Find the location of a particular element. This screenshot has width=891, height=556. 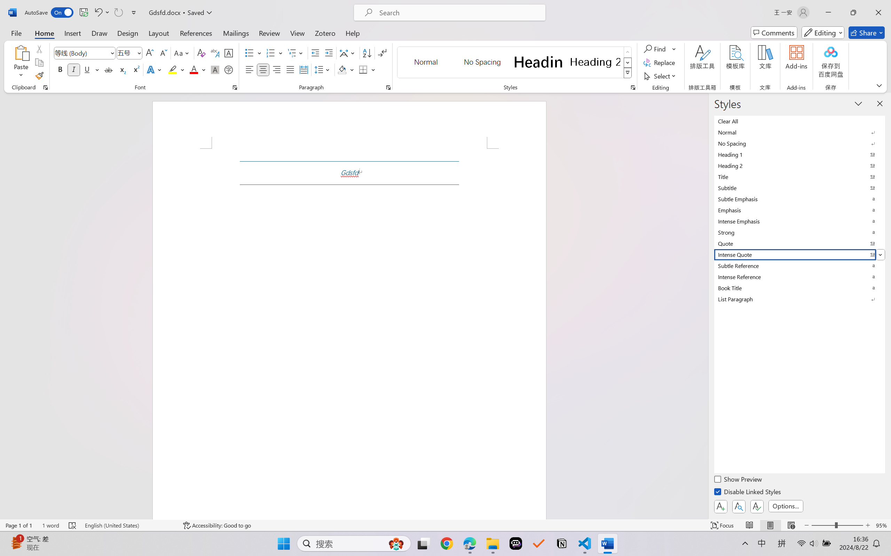

Shading RGB(0, 0, 0) is located at coordinates (342, 69).